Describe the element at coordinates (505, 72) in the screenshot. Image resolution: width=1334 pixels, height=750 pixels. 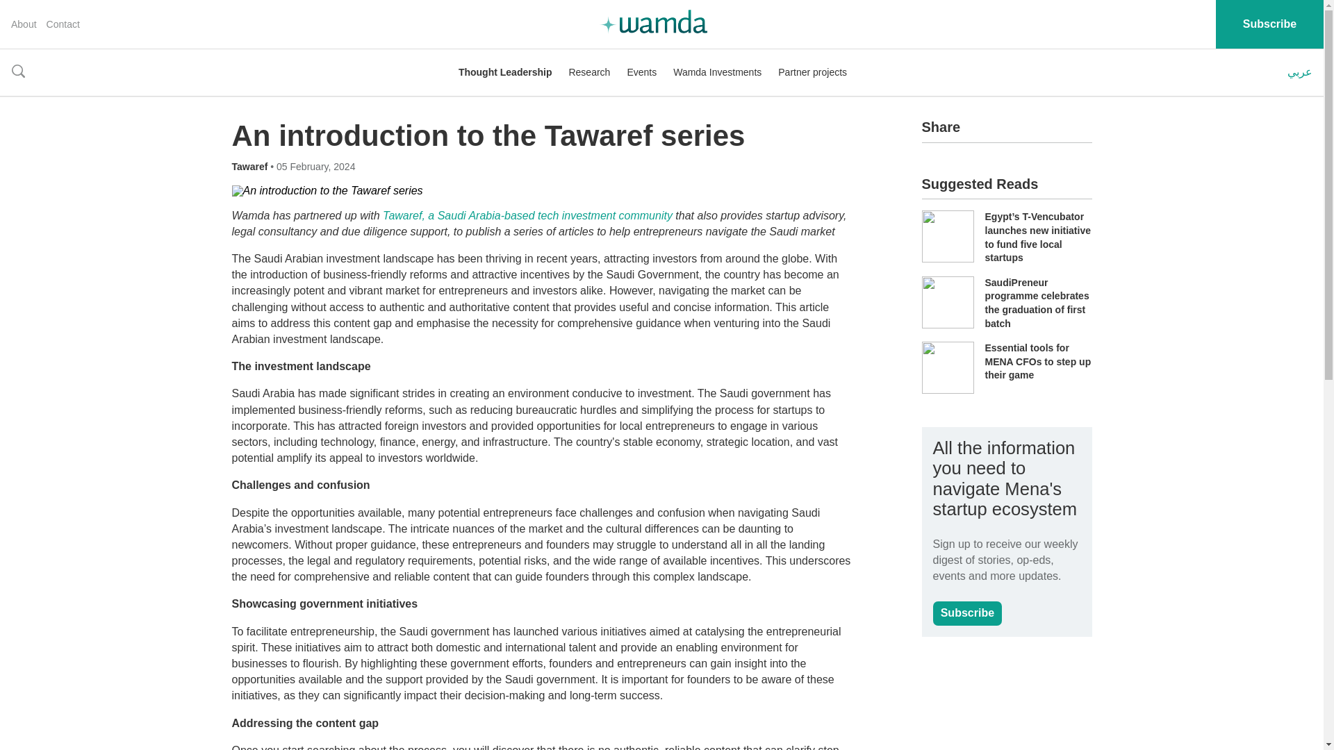
I see `Thought Leadership` at that location.